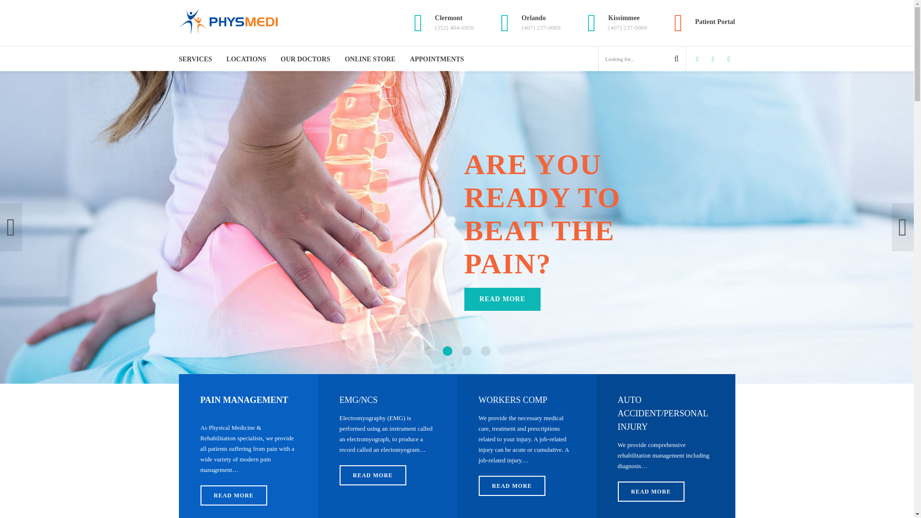 Image resolution: width=921 pixels, height=518 pixels. What do you see at coordinates (234, 495) in the screenshot?
I see `READ MORE` at bounding box center [234, 495].